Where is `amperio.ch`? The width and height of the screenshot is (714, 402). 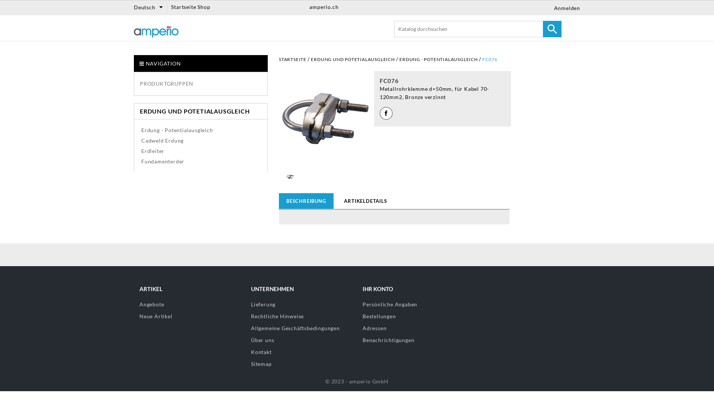 amperio.ch is located at coordinates (324, 7).